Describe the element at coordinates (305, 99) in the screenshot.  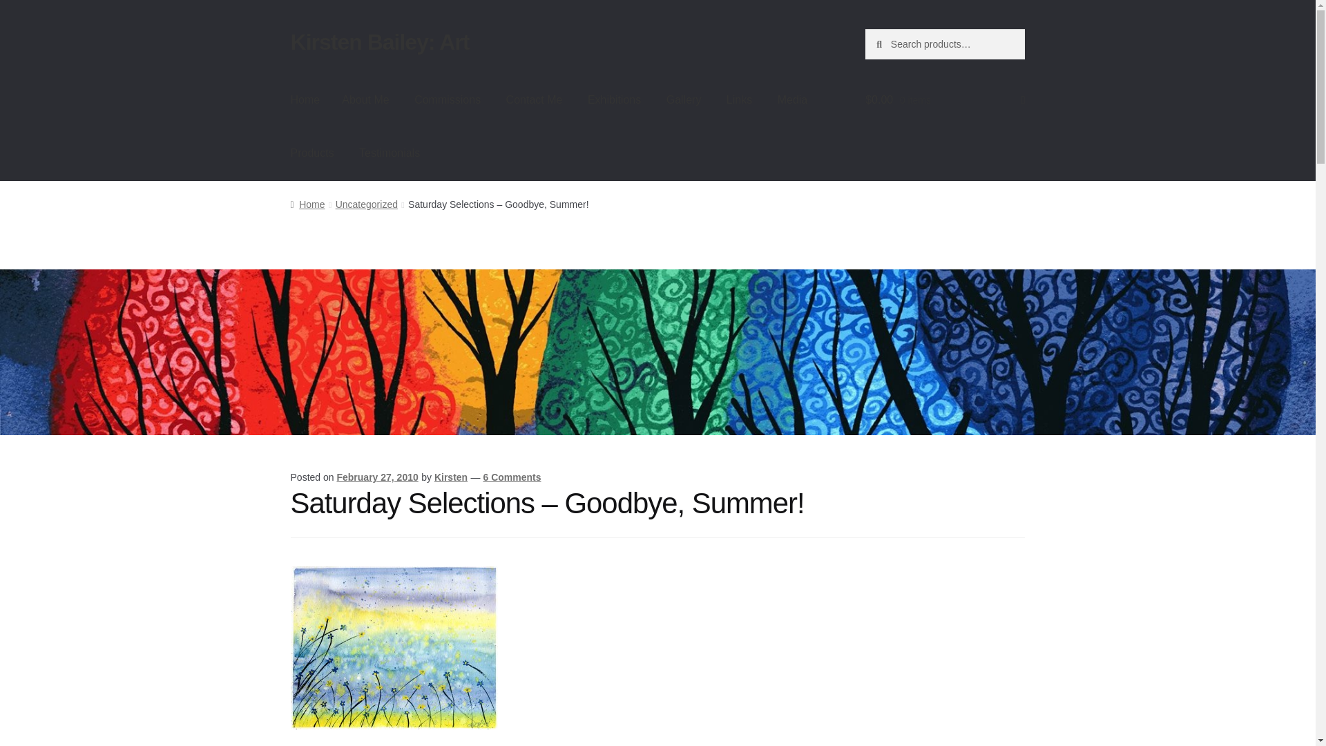
I see `Home` at that location.